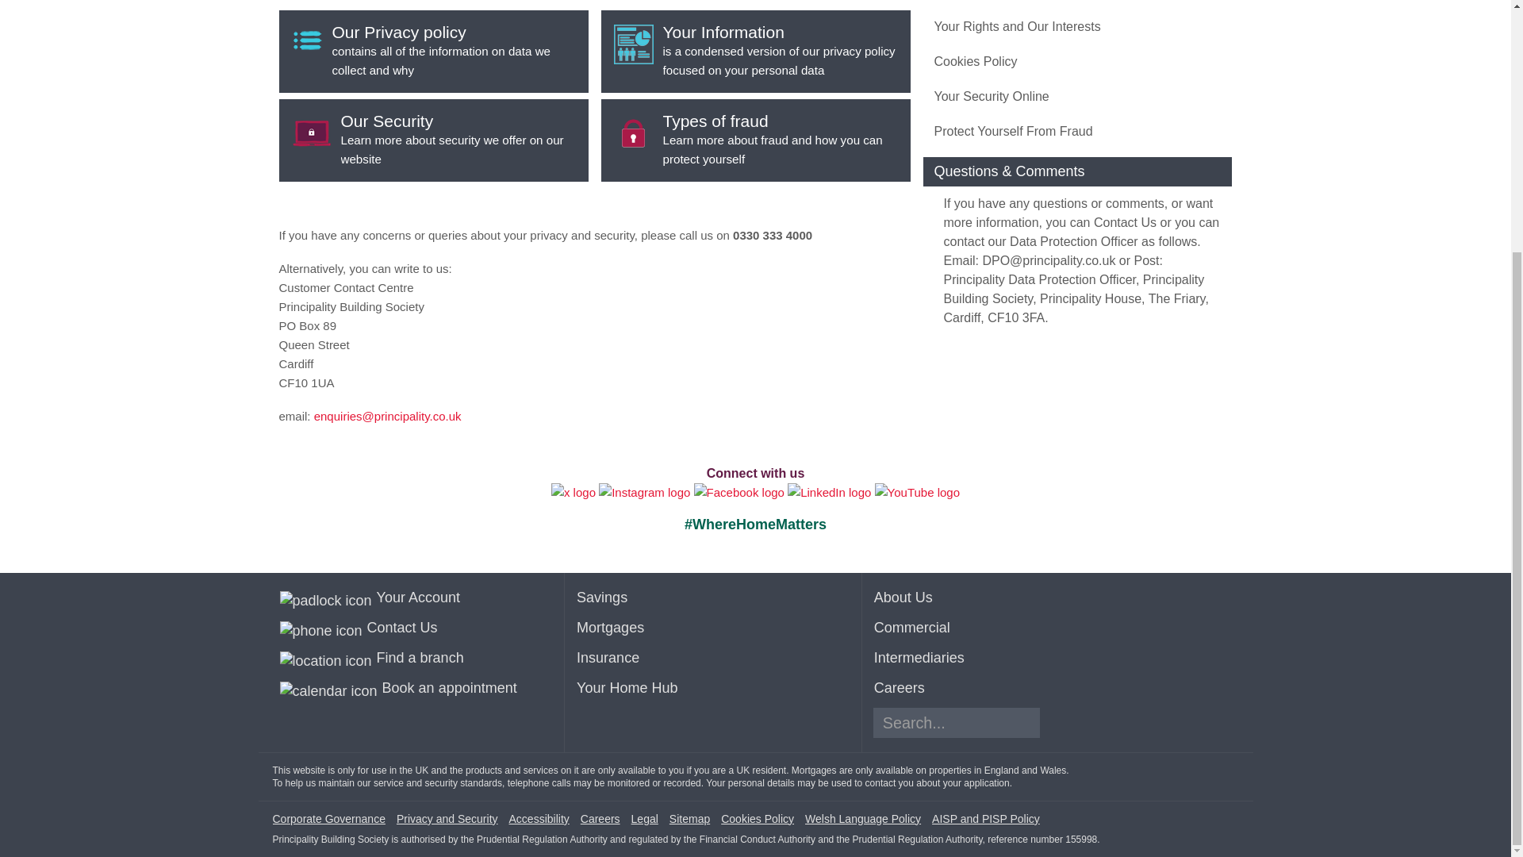  I want to click on This links to an external website, so click(573, 492).